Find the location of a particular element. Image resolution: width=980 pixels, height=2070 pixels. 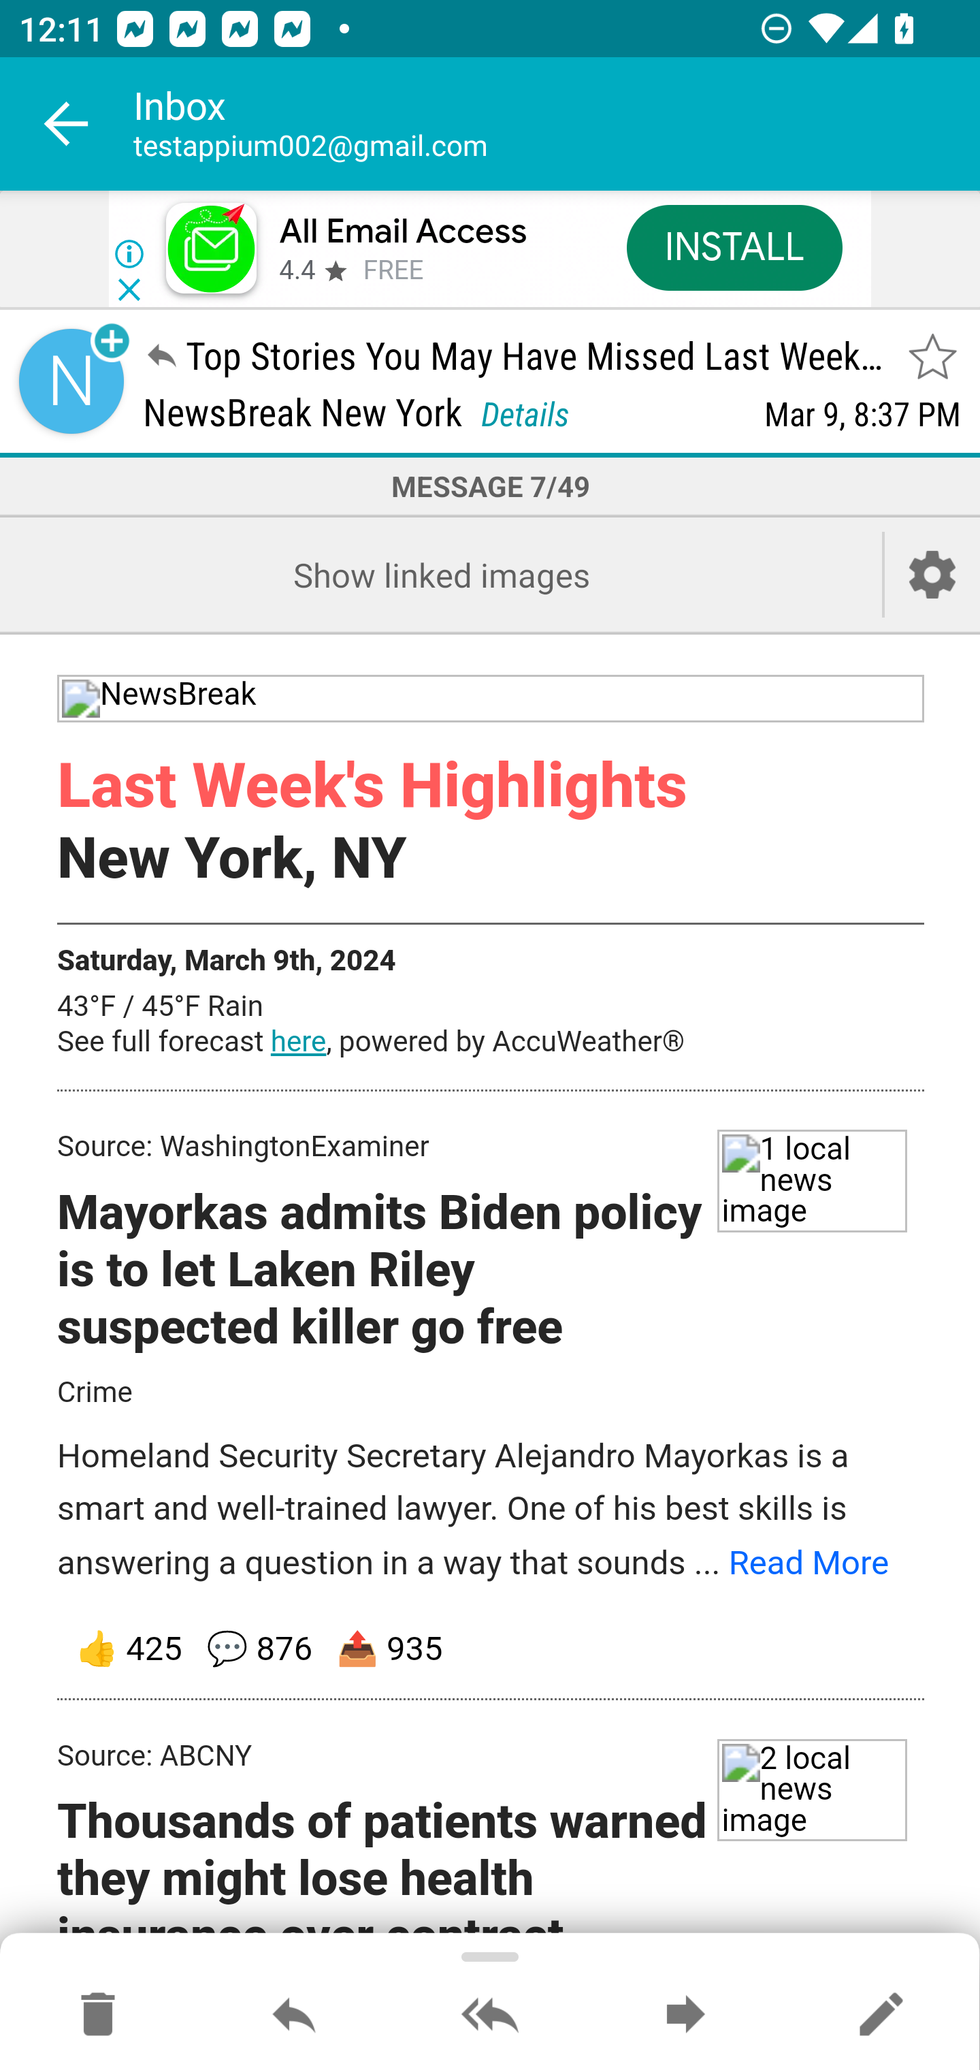

Reply all is located at coordinates (490, 2016).